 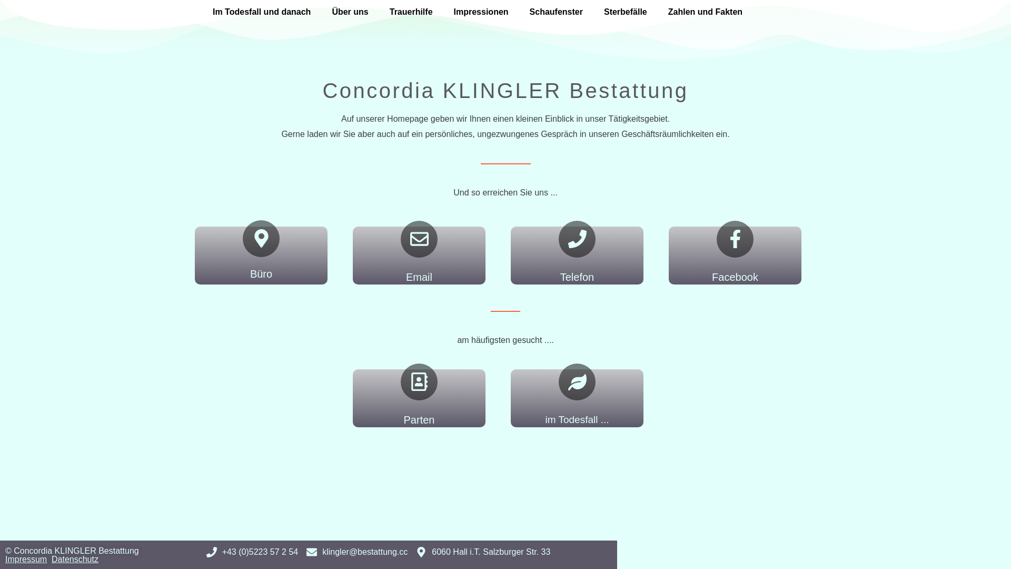 What do you see at coordinates (419, 398) in the screenshot?
I see `Parten` at bounding box center [419, 398].